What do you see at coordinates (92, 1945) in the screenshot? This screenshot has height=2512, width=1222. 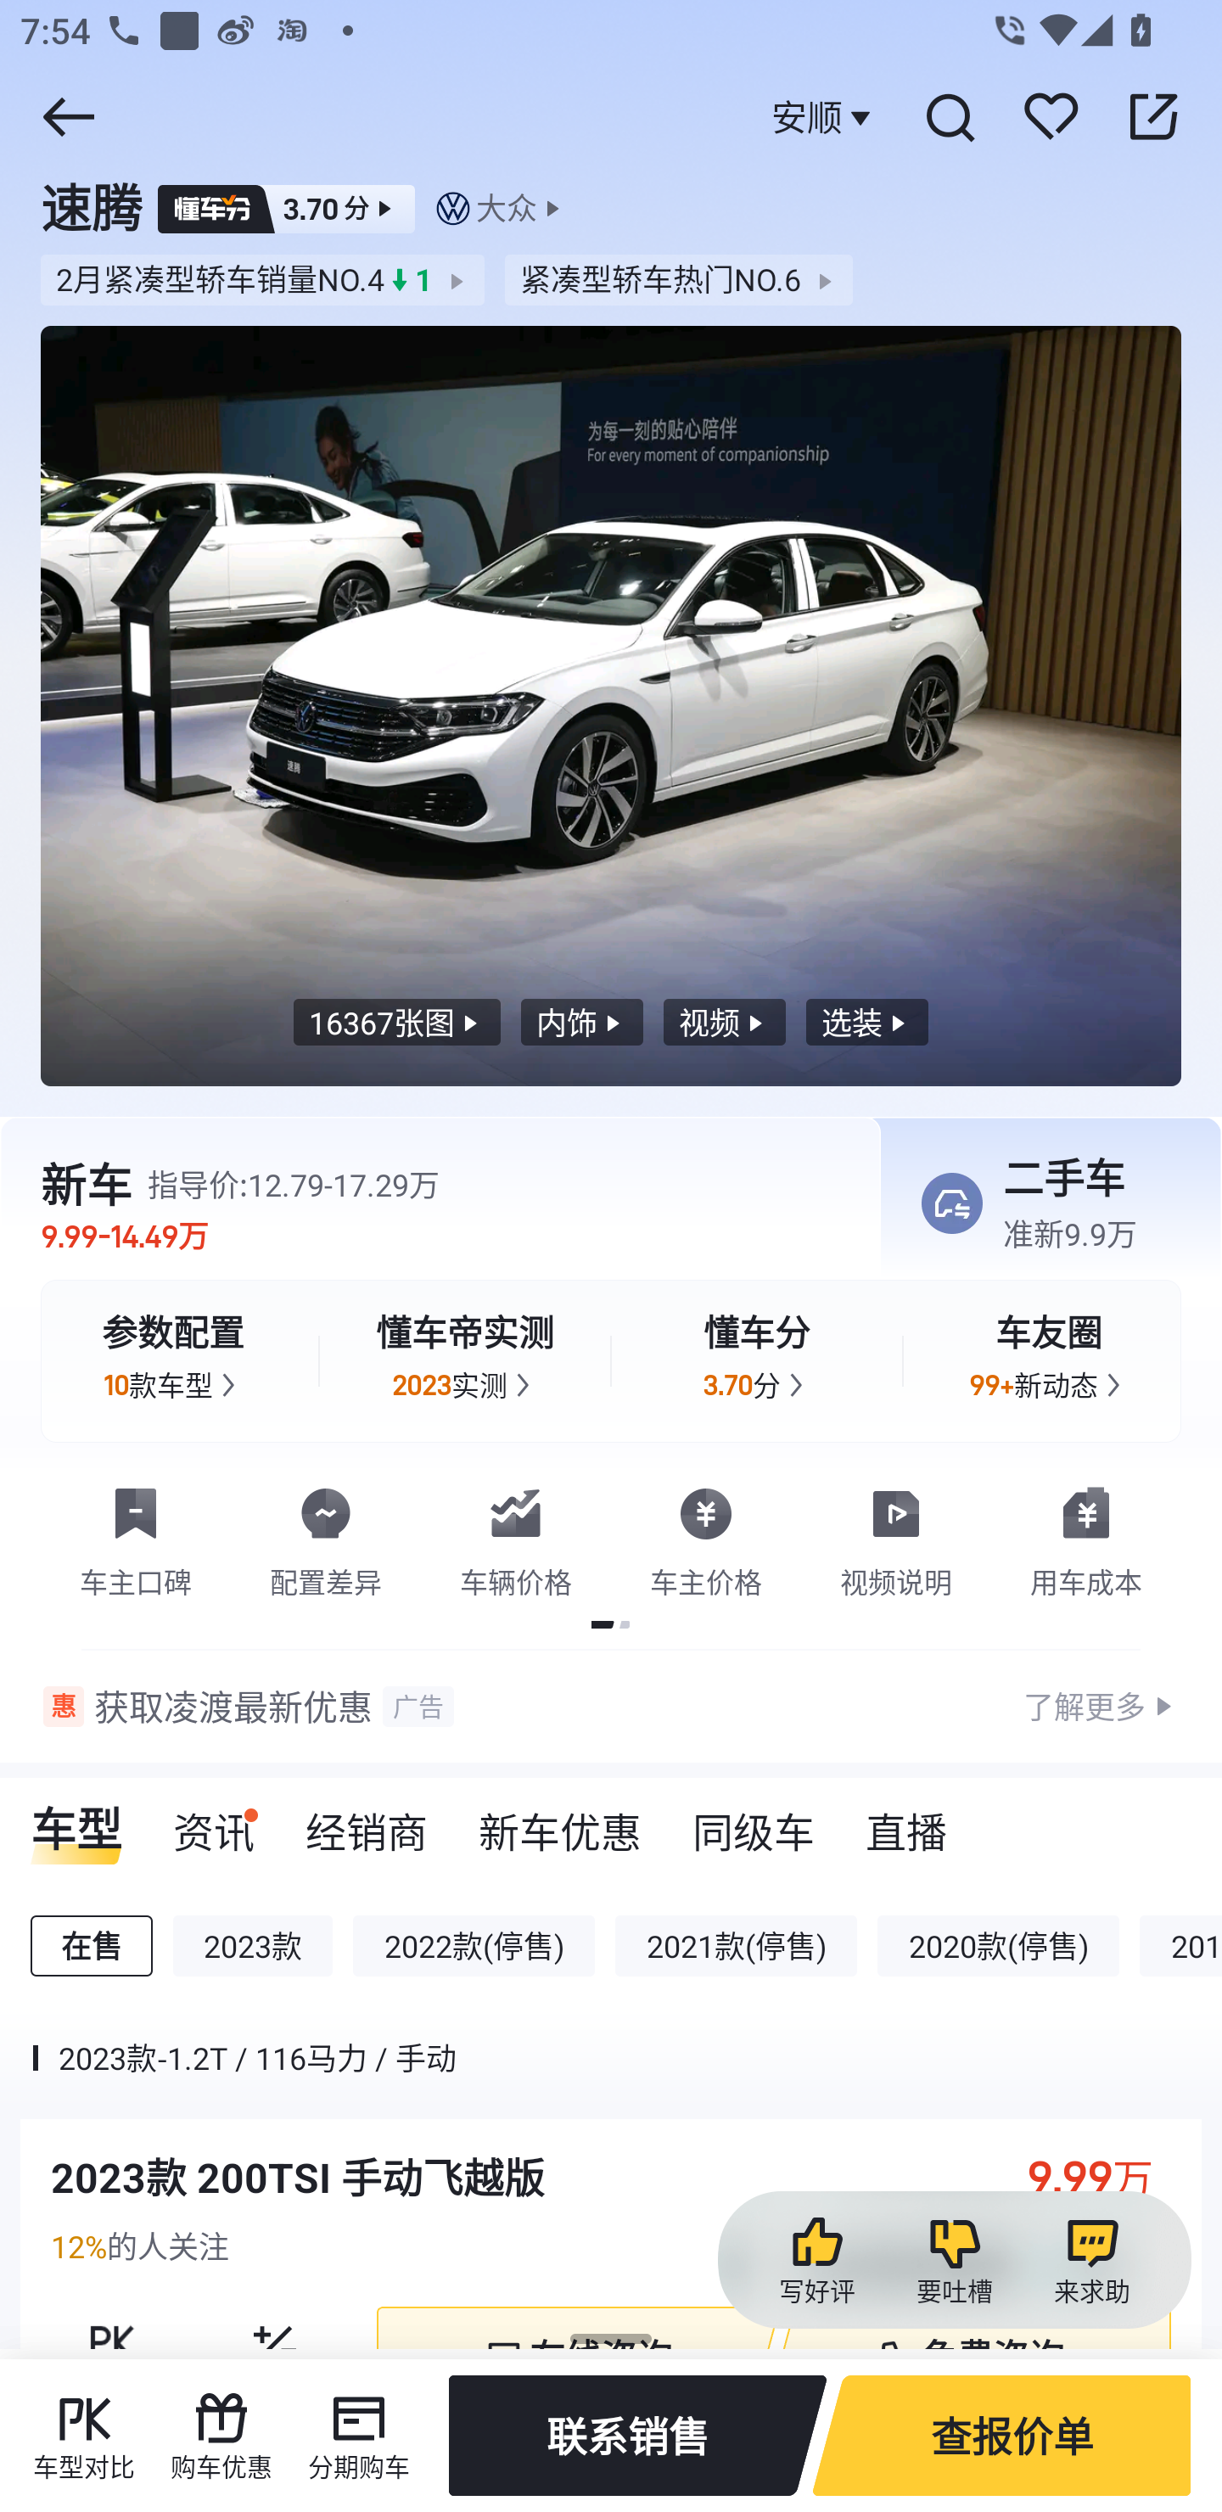 I see `在售` at bounding box center [92, 1945].